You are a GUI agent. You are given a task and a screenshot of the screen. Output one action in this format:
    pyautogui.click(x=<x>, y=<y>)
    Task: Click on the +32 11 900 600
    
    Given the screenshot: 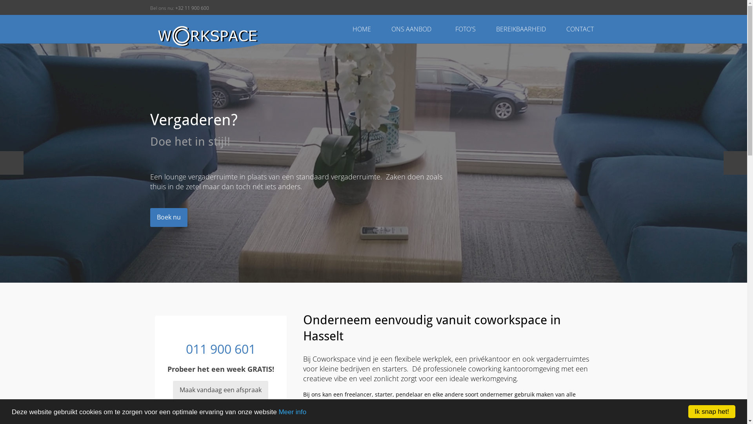 What is the action you would take?
    pyautogui.click(x=192, y=8)
    